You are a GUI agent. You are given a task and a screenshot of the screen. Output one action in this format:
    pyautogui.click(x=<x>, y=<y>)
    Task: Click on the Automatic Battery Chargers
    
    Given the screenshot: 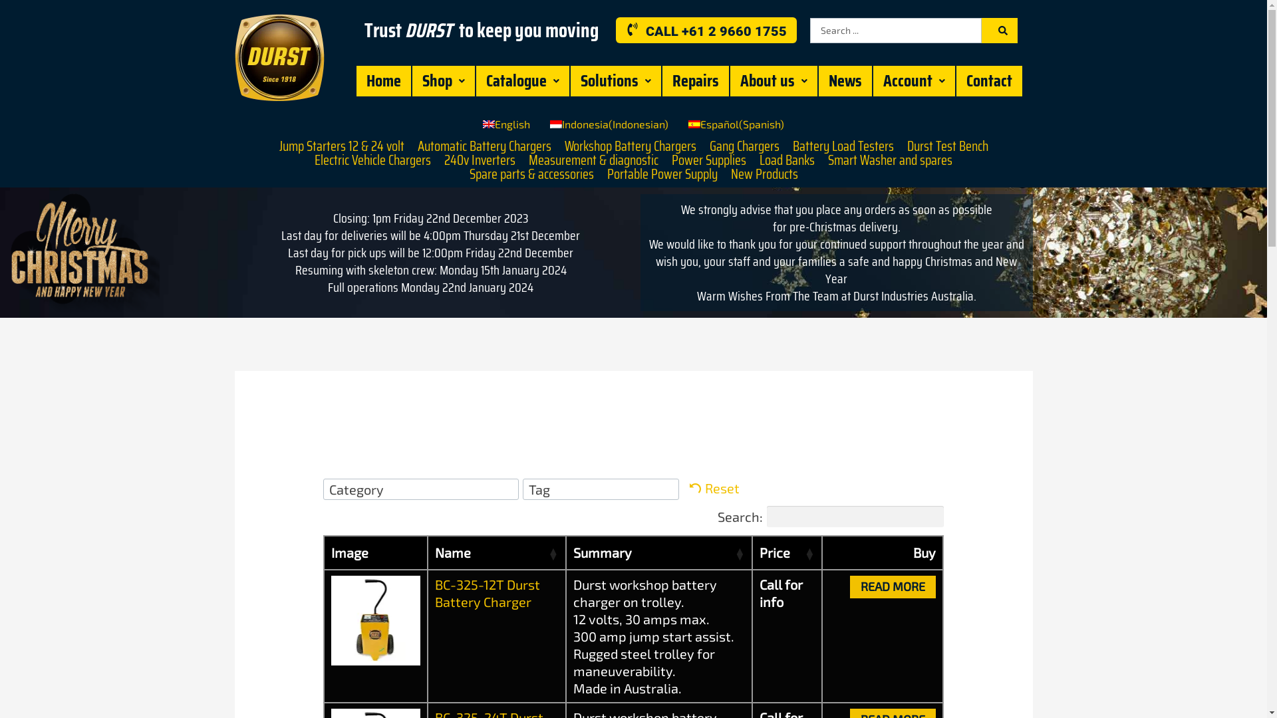 What is the action you would take?
    pyautogui.click(x=484, y=146)
    